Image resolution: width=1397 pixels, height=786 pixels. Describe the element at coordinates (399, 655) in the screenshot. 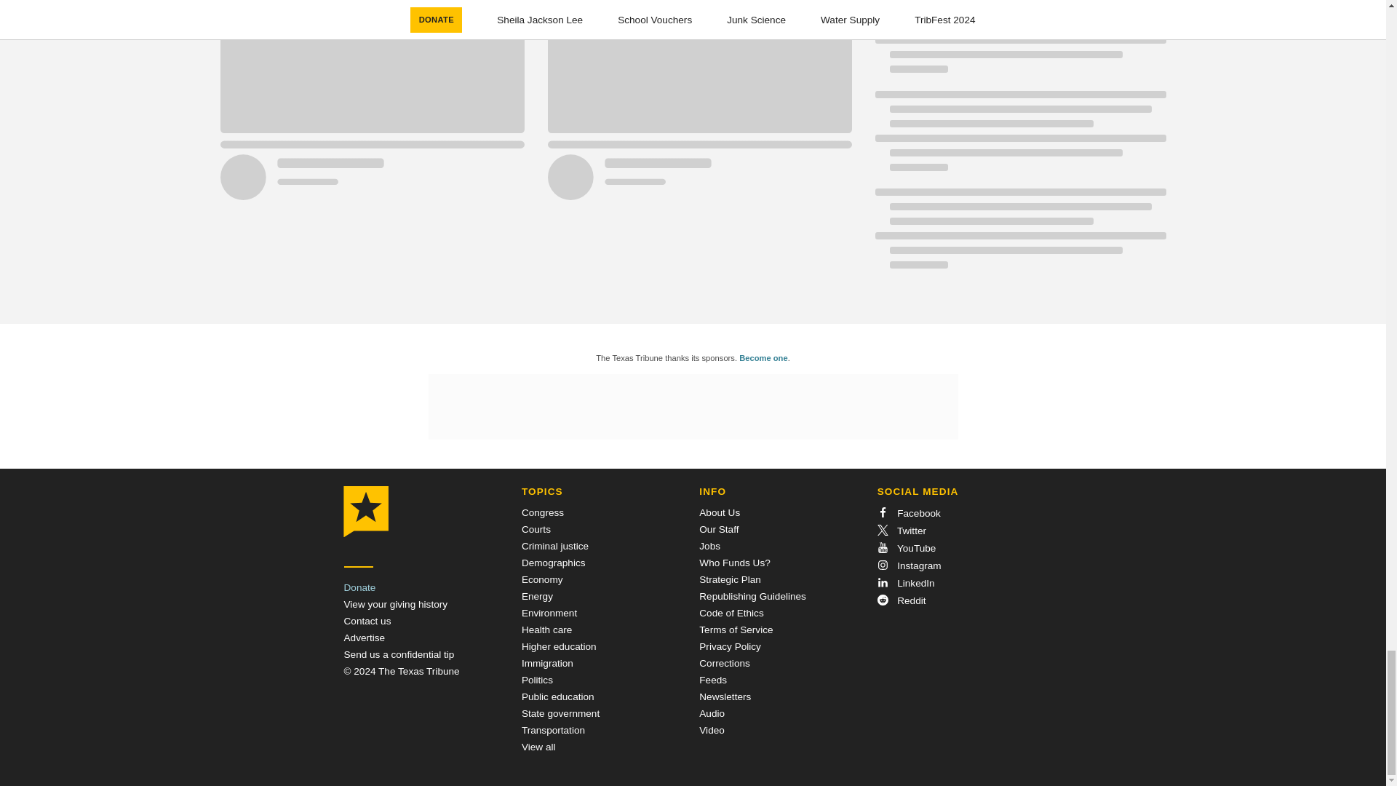

I see `Send a Tip` at that location.